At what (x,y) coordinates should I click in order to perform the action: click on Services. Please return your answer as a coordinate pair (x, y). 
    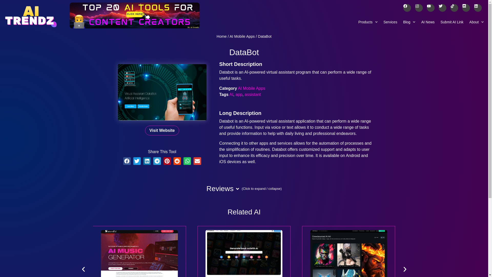
    Looking at the image, I should click on (390, 22).